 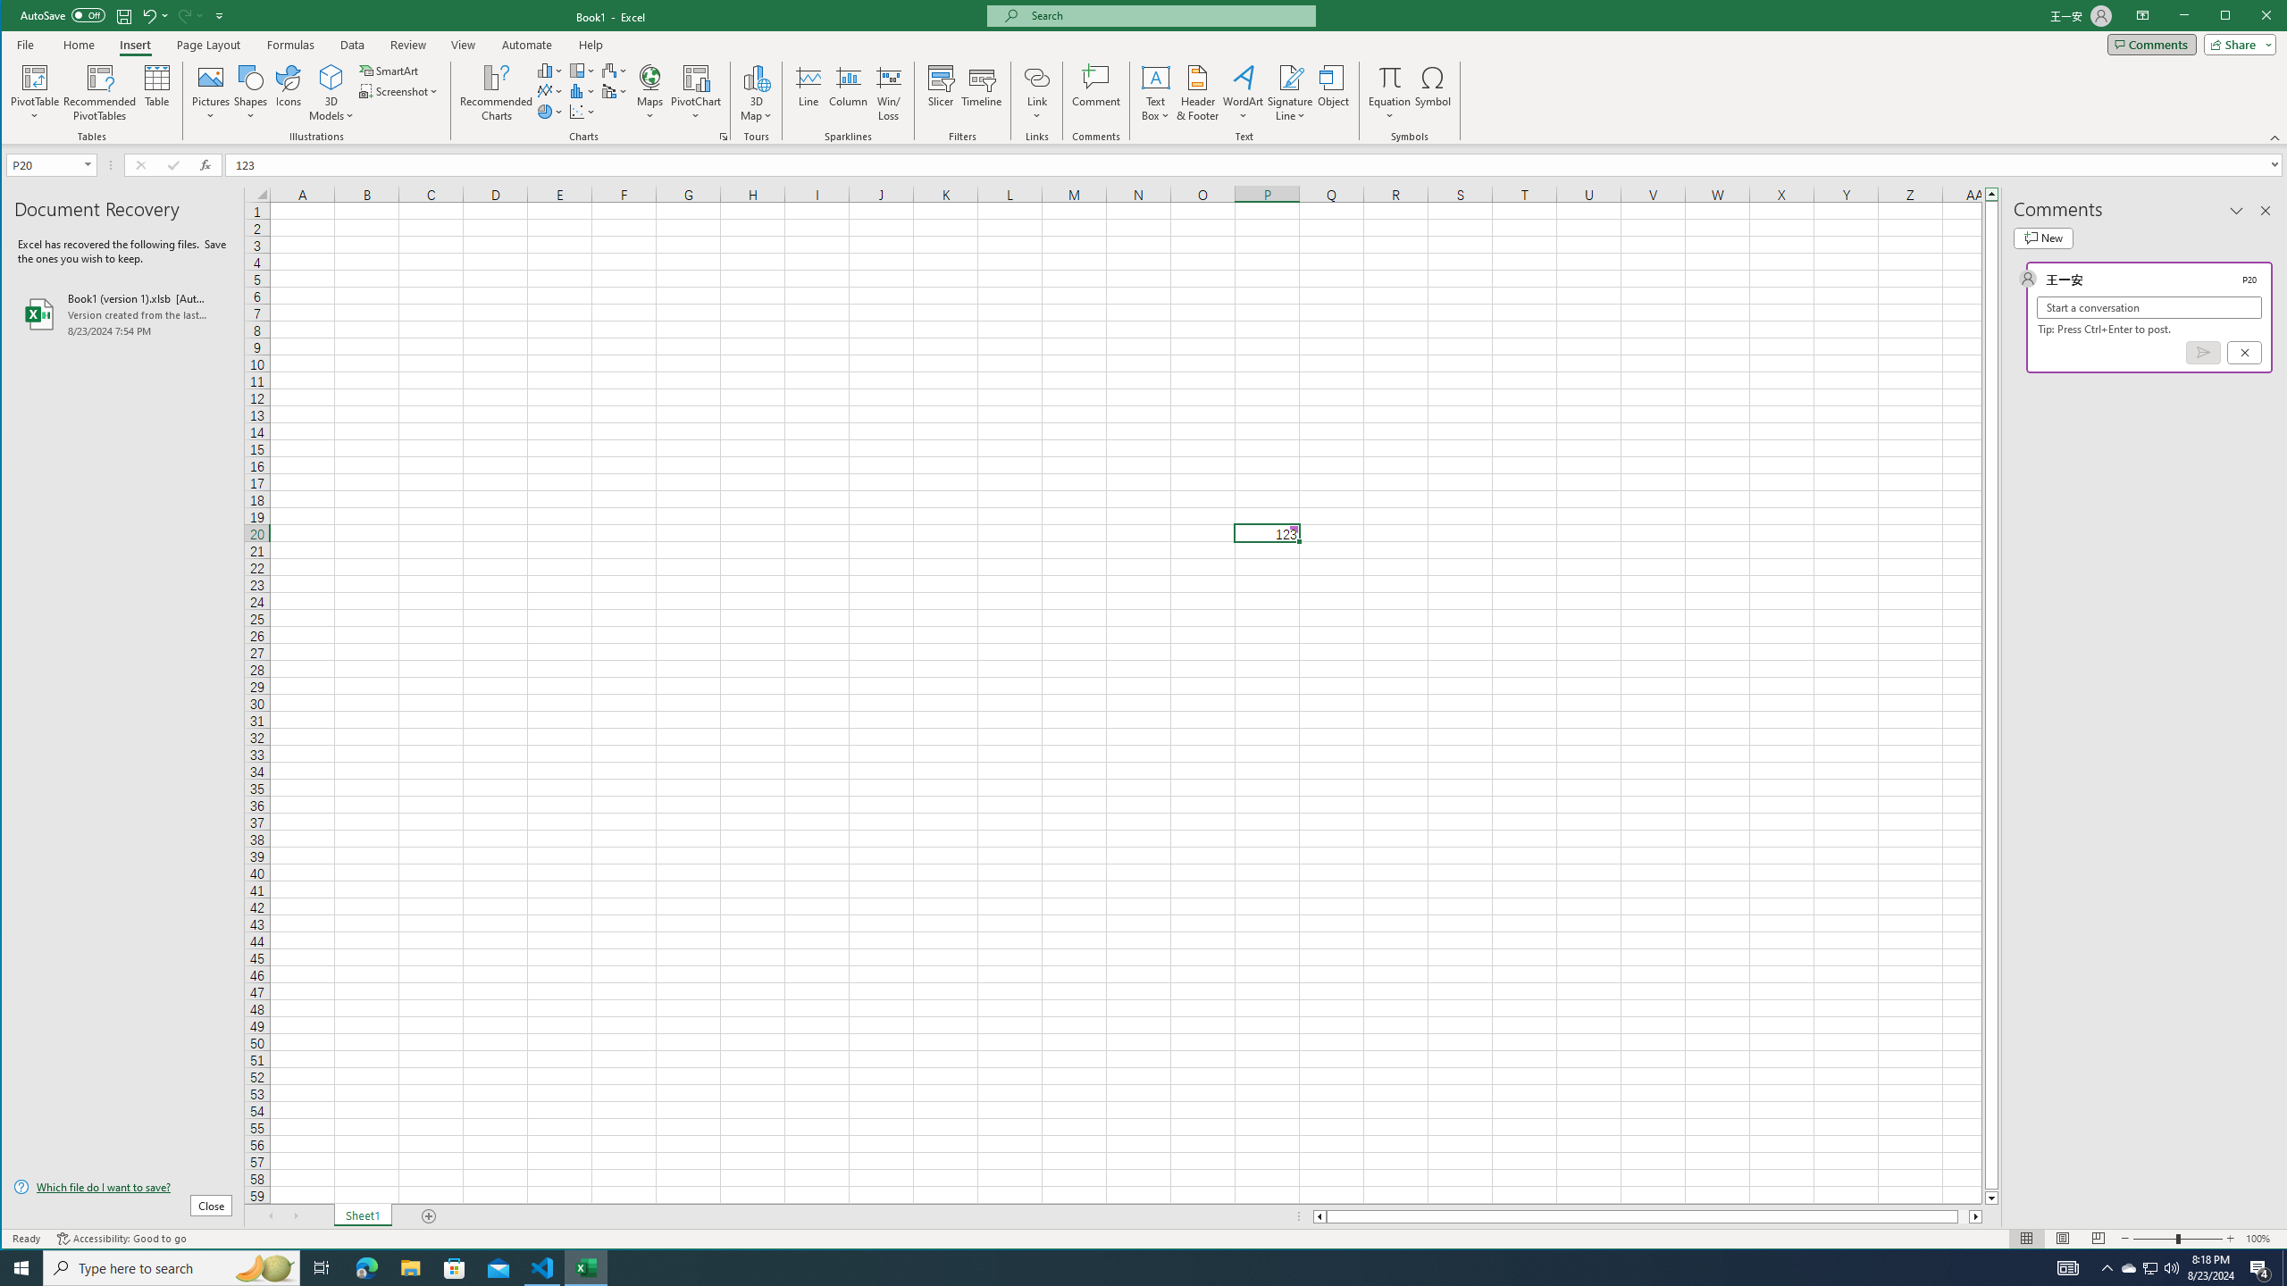 What do you see at coordinates (527, 45) in the screenshot?
I see `Automate` at bounding box center [527, 45].